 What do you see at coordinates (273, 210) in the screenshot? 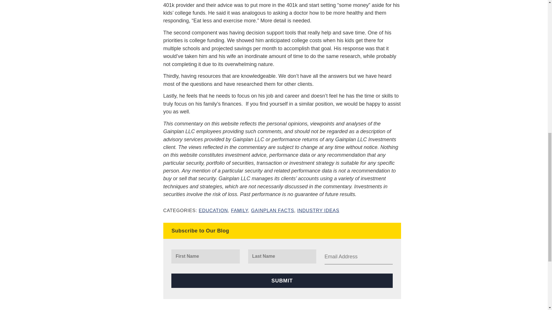
I see `GAINPLAN FACTS` at bounding box center [273, 210].